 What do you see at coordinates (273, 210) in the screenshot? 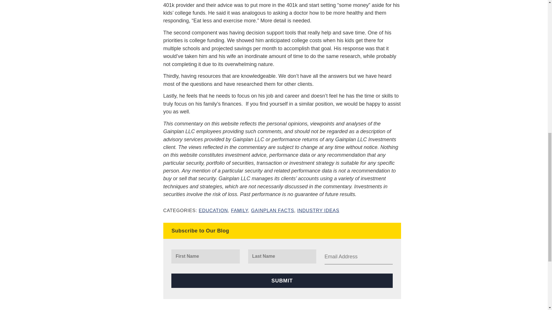
I see `GAINPLAN FACTS` at bounding box center [273, 210].